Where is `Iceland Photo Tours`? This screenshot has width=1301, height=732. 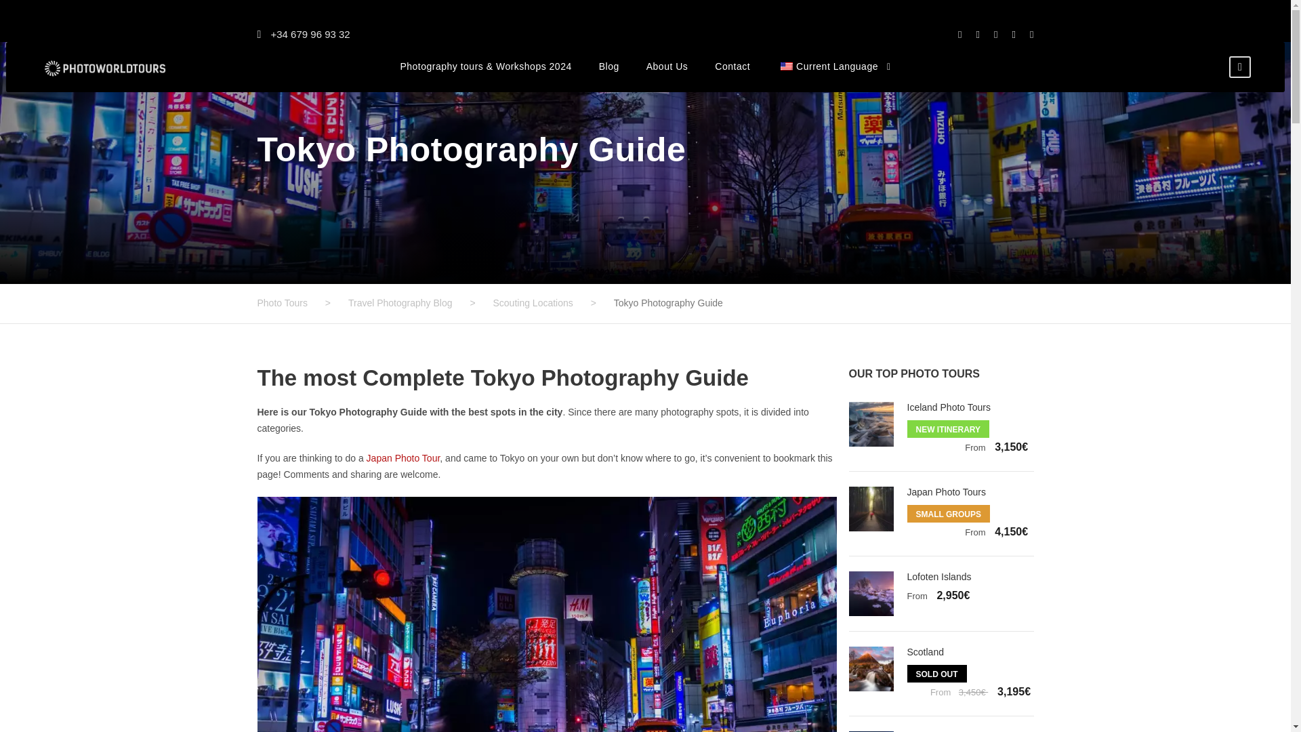
Iceland Photo Tours is located at coordinates (949, 407).